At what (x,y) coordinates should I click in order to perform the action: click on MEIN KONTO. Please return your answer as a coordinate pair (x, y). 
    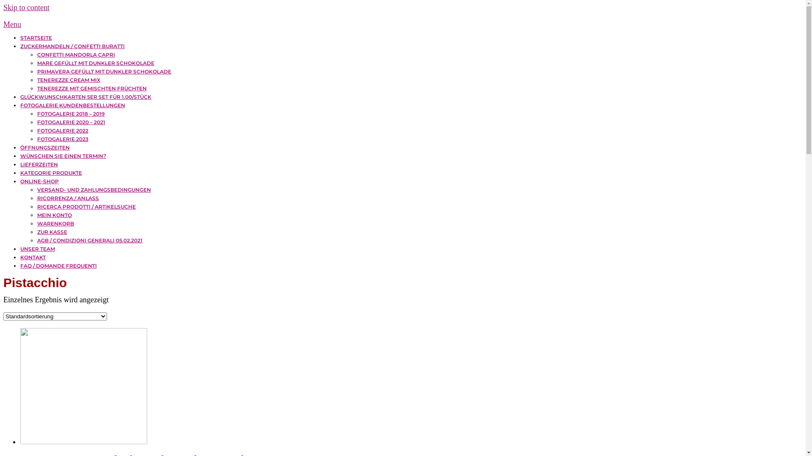
    Looking at the image, I should click on (55, 215).